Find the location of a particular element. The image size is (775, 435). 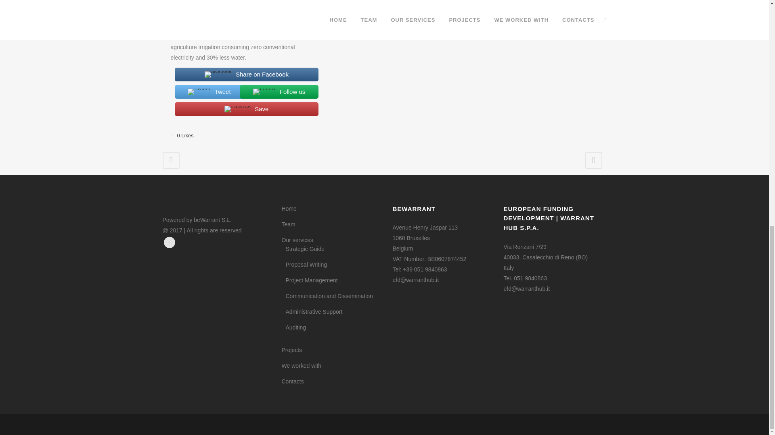

Like this is located at coordinates (185, 135).